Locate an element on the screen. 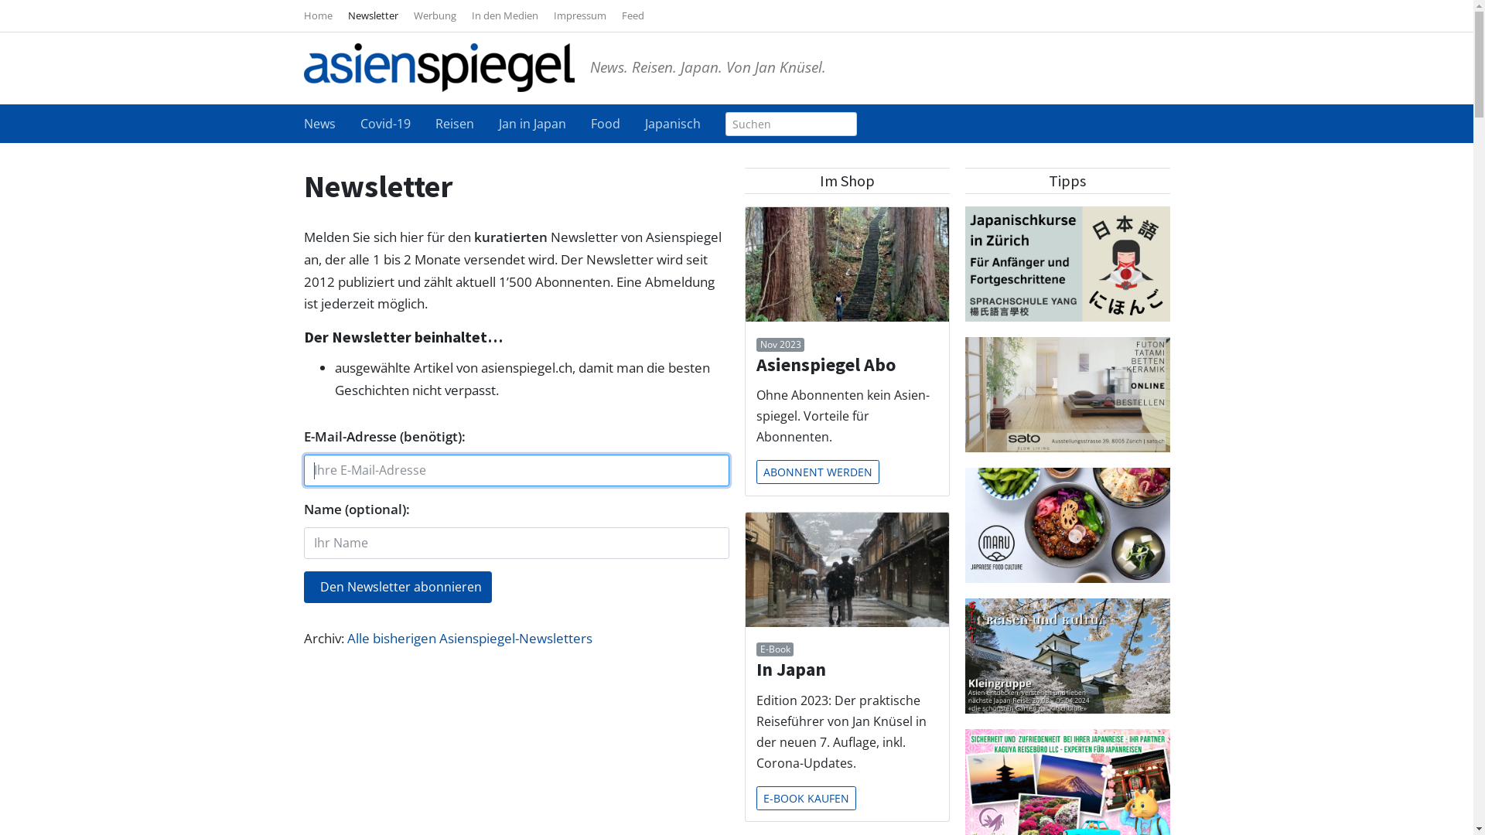  In den Medien is located at coordinates (513, 15).